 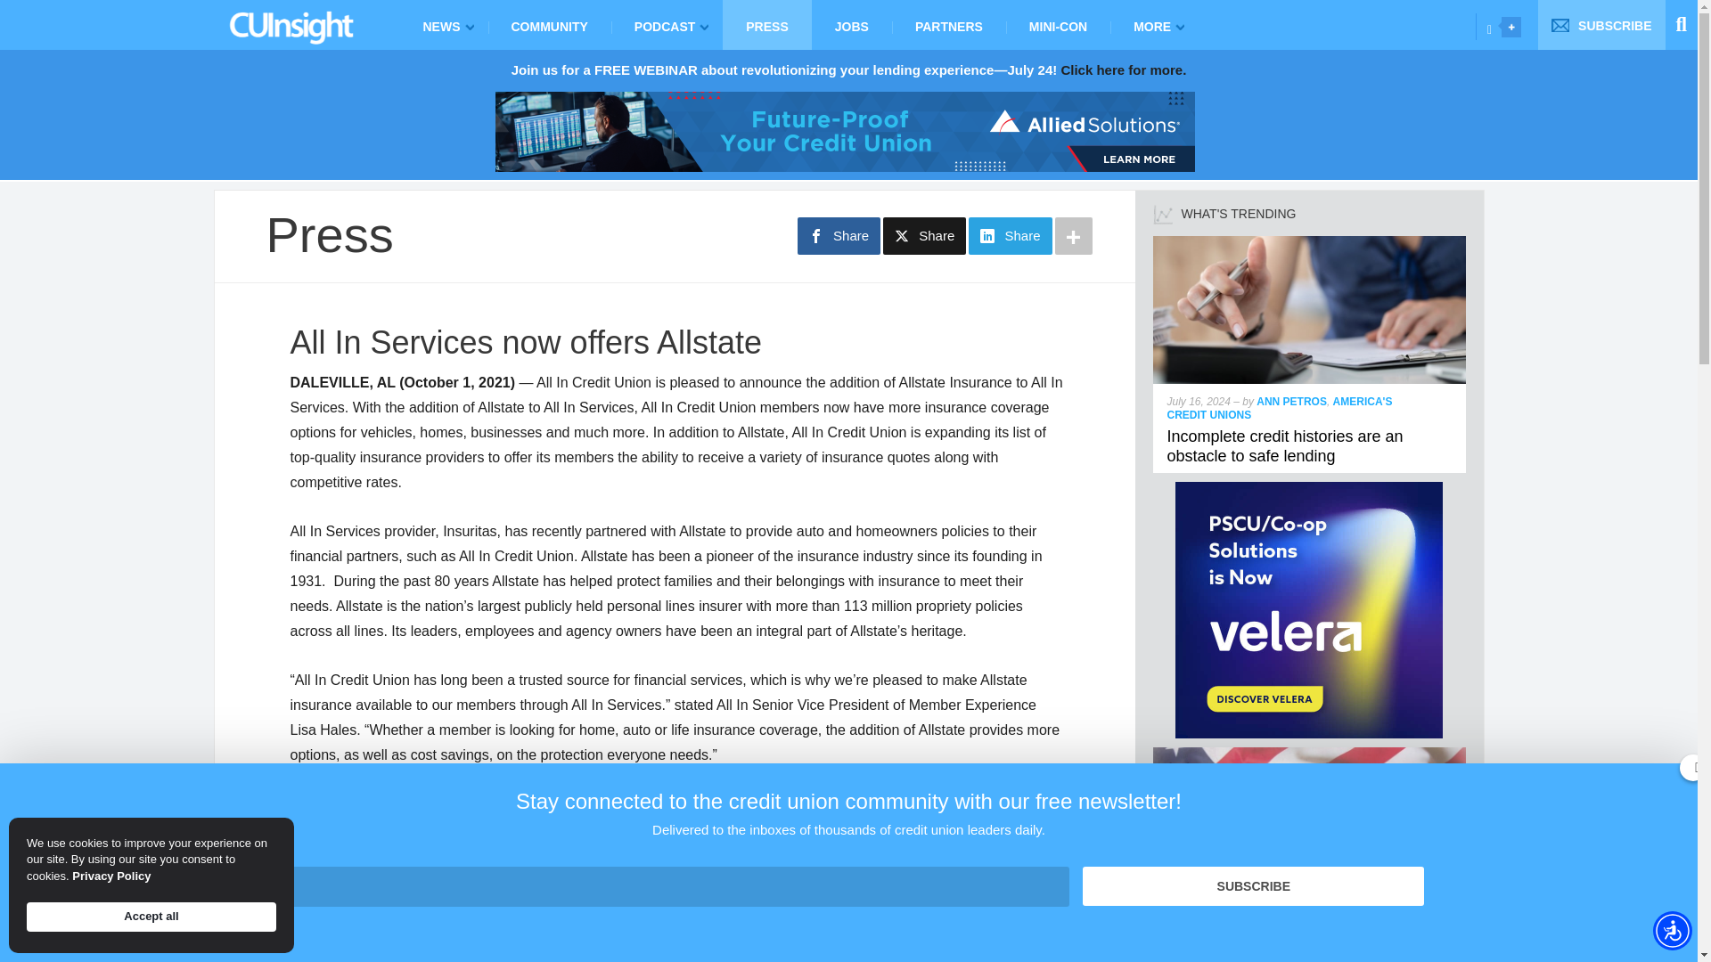 I want to click on PRESS, so click(x=766, y=25).